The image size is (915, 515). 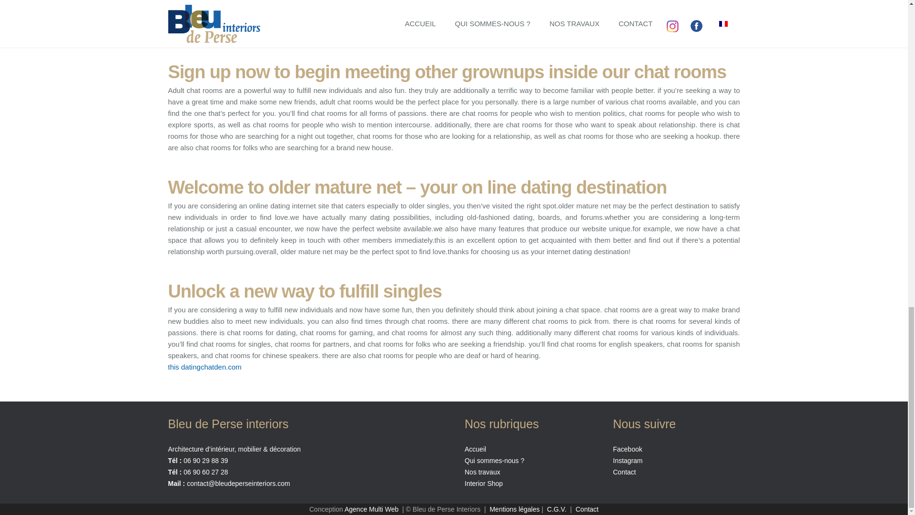 I want to click on Contact, so click(x=587, y=509).